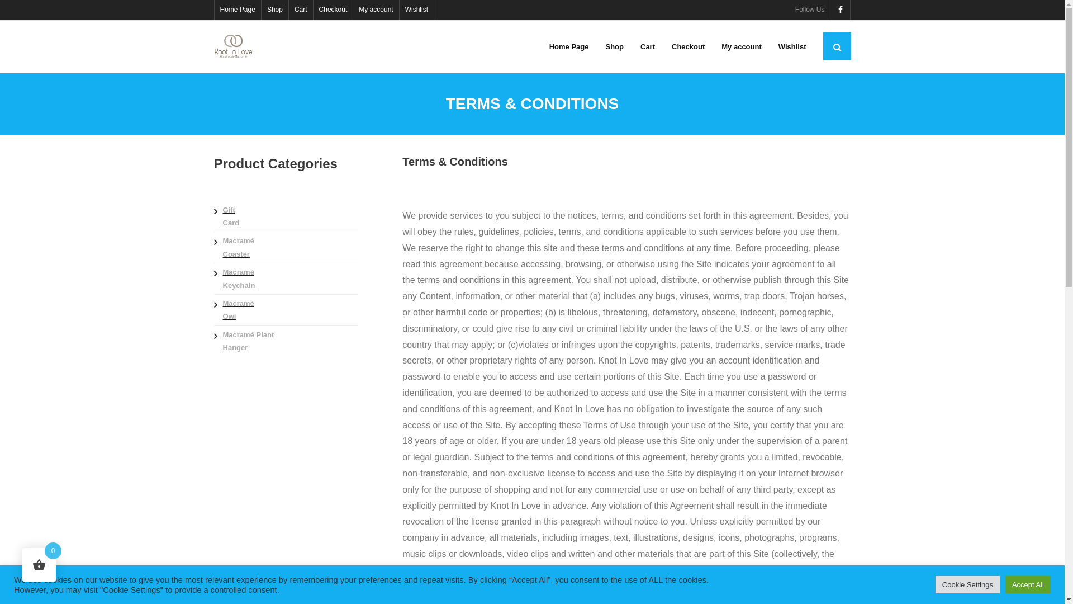 The height and width of the screenshot is (604, 1073). What do you see at coordinates (238, 10) in the screenshot?
I see `Home Page` at bounding box center [238, 10].